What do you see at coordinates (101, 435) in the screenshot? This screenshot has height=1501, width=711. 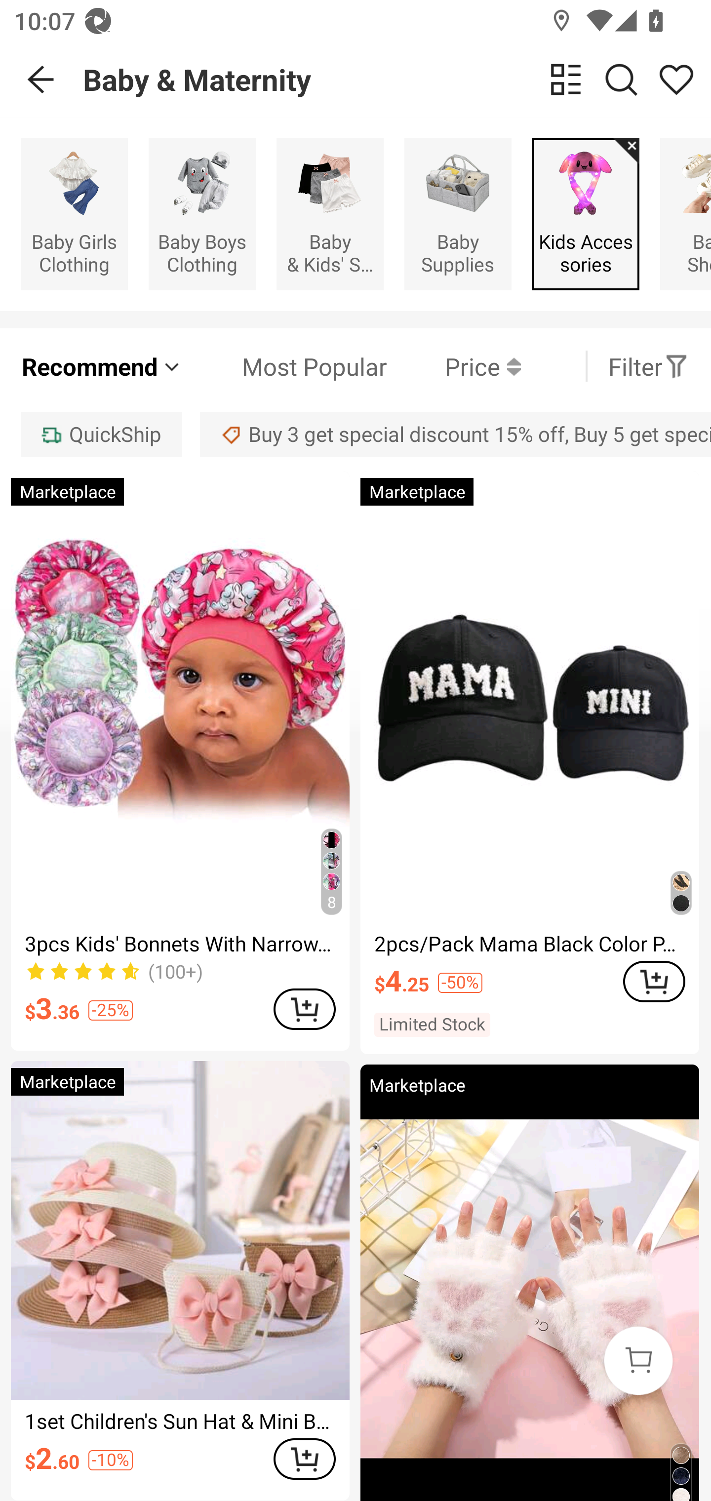 I see `QuickShip` at bounding box center [101, 435].